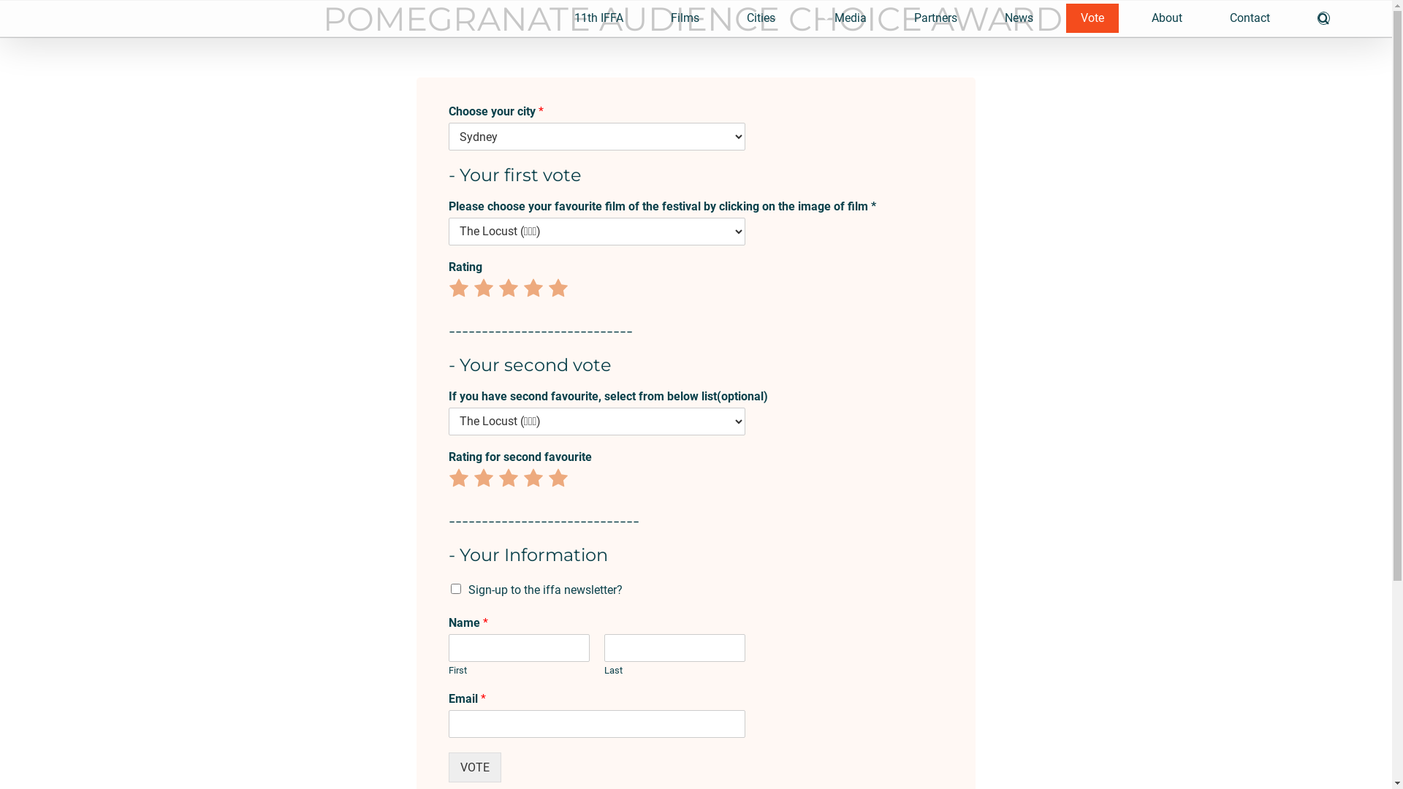  What do you see at coordinates (761, 18) in the screenshot?
I see `Cities` at bounding box center [761, 18].